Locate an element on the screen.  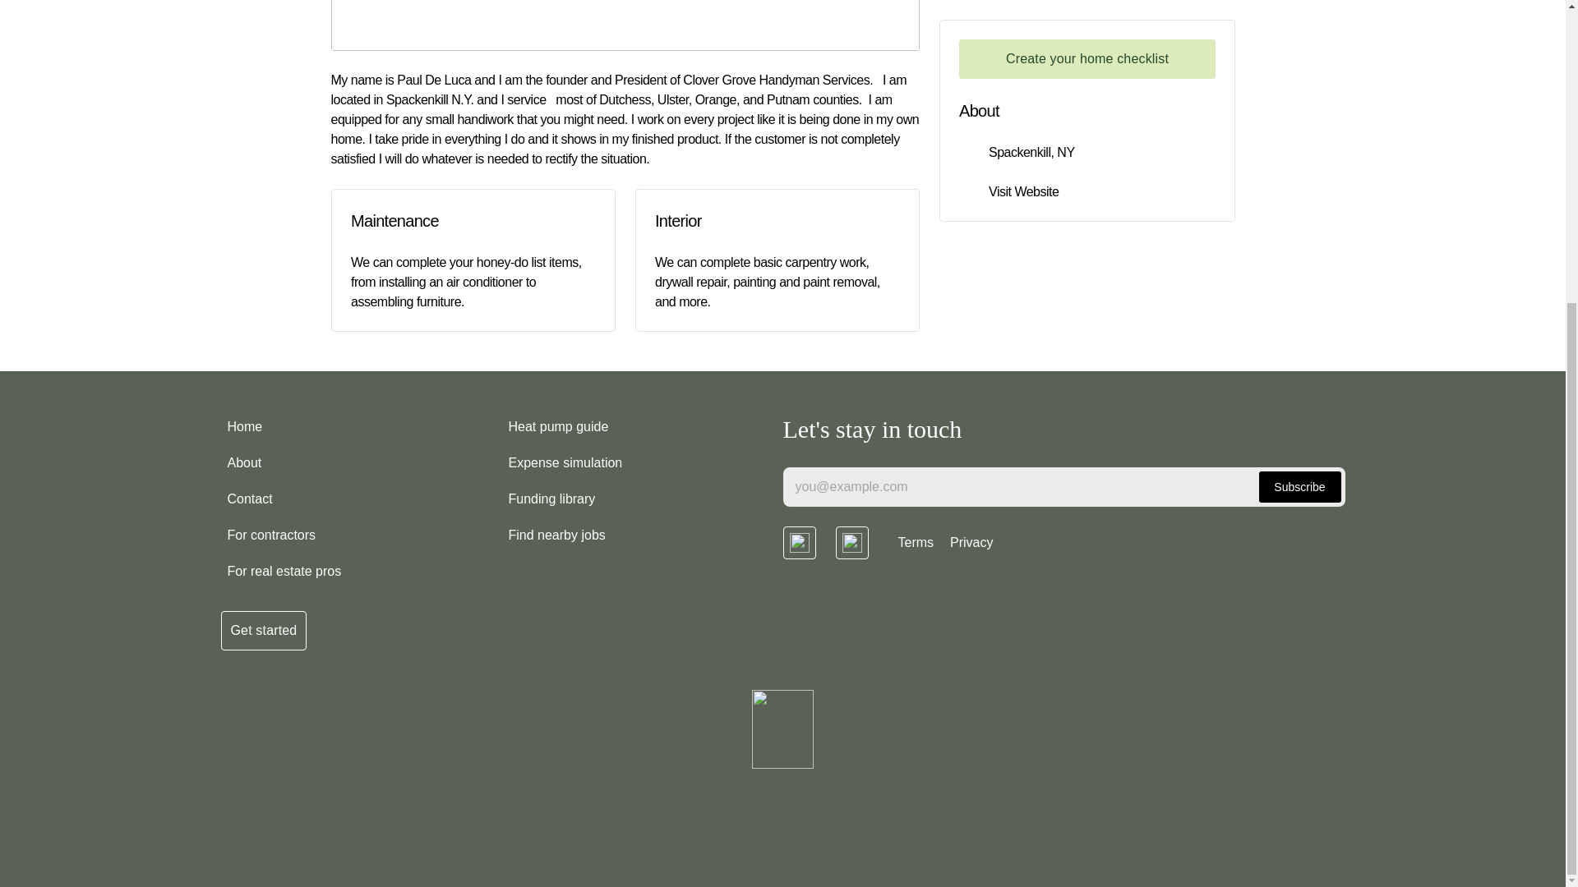
Subscribe is located at coordinates (1300, 486).